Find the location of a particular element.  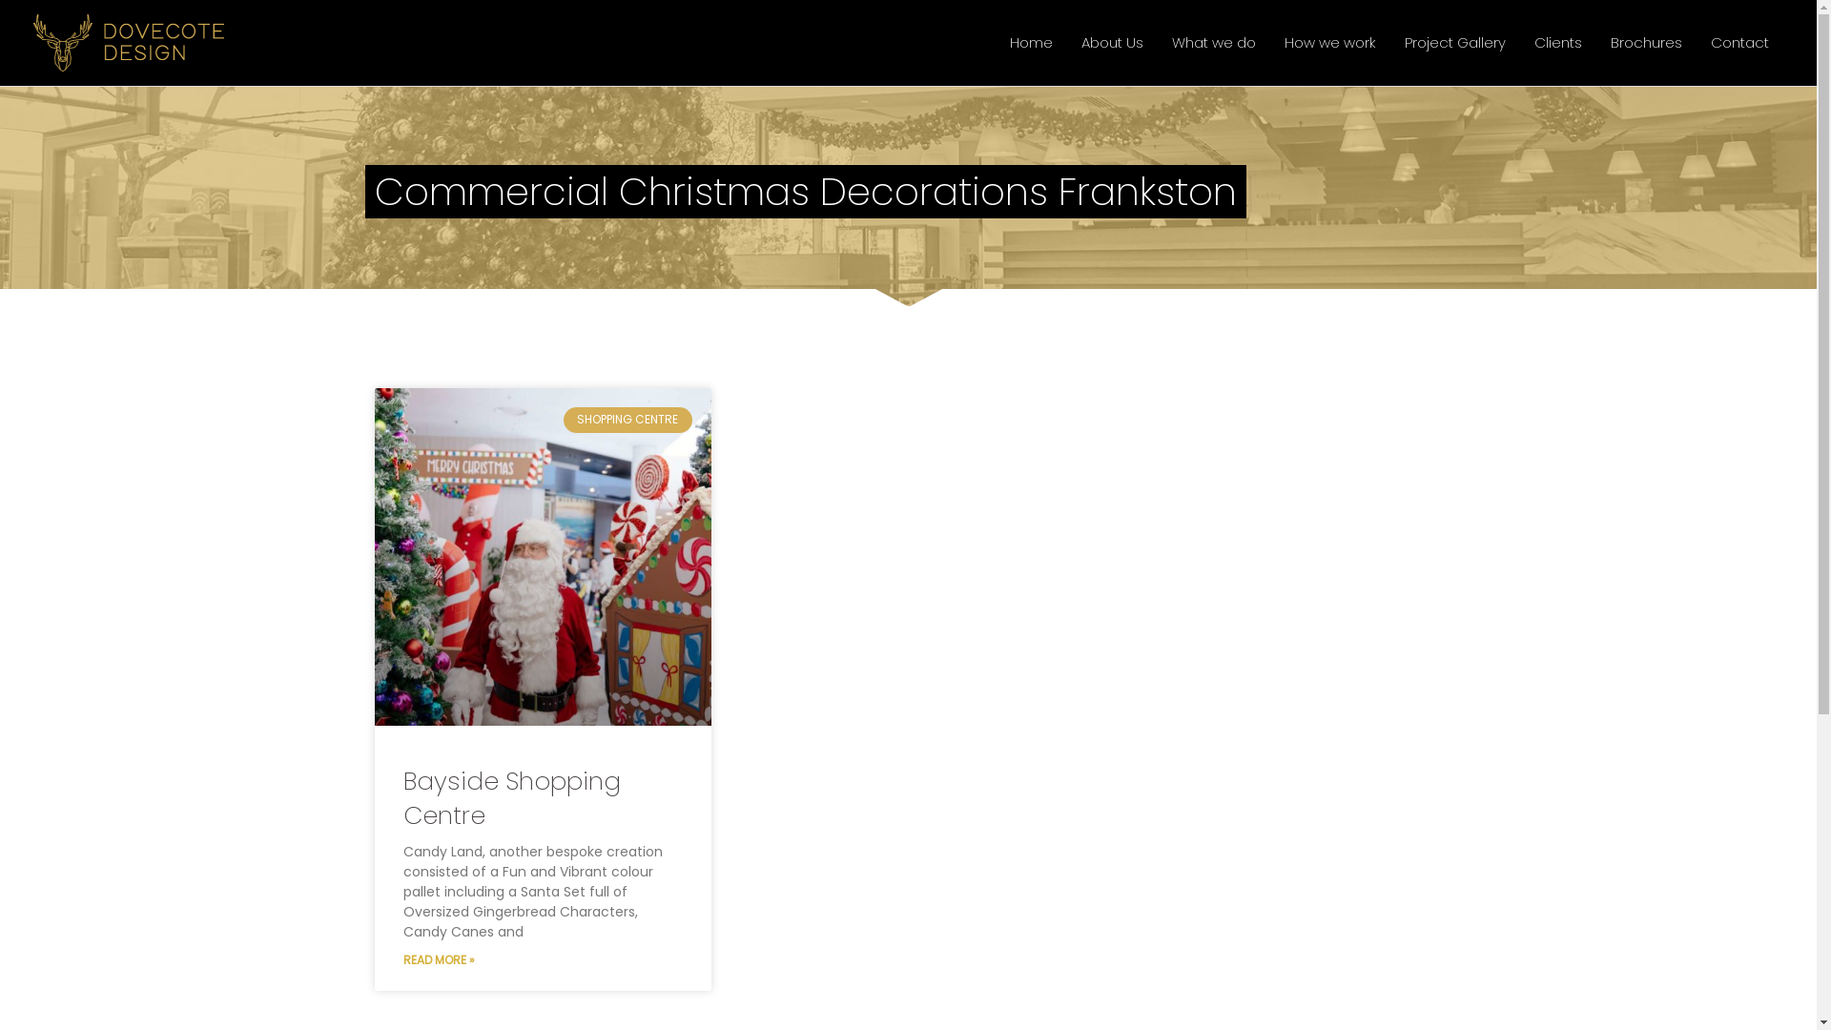

Clients is located at coordinates (1558, 43).